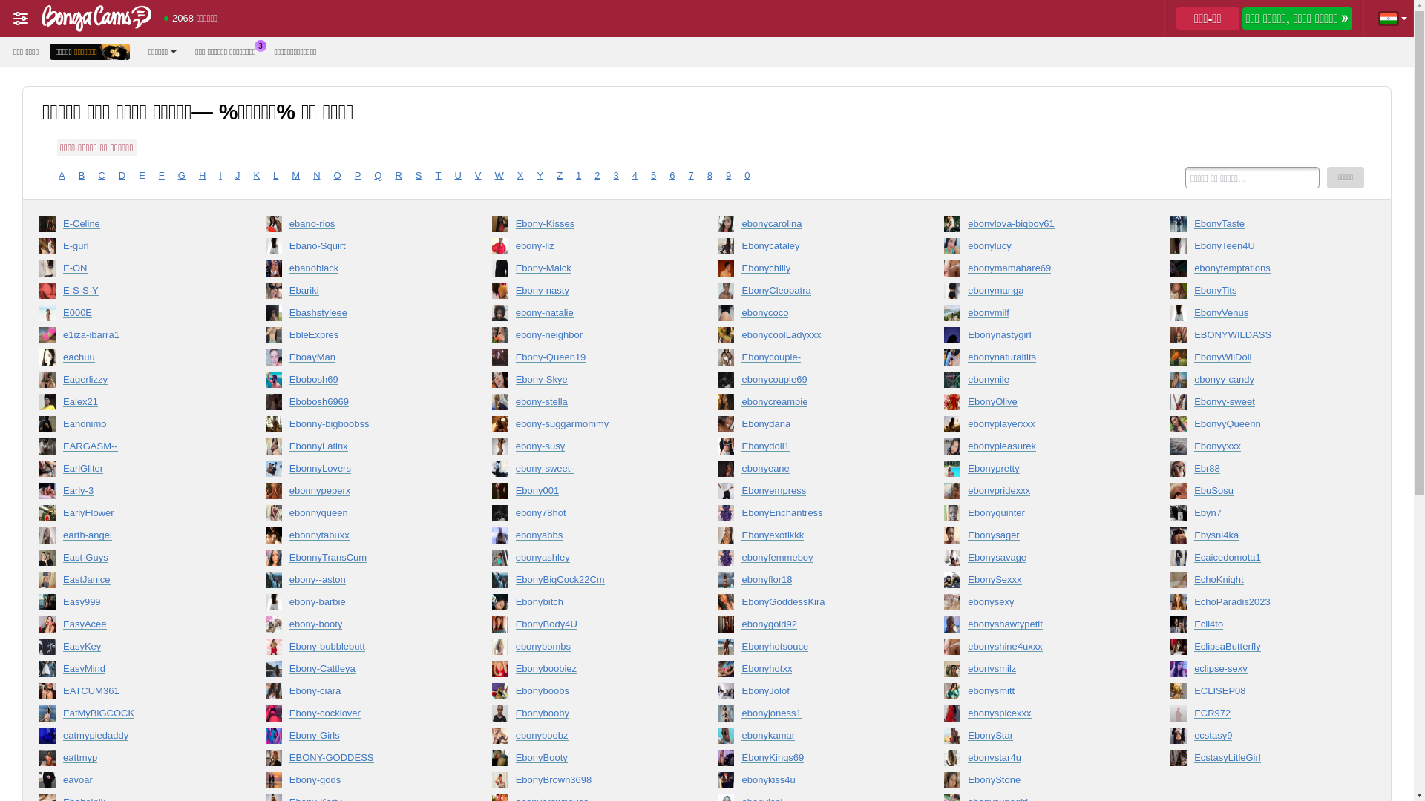  Describe the element at coordinates (358, 672) in the screenshot. I see `Ebony-Cattleya` at that location.